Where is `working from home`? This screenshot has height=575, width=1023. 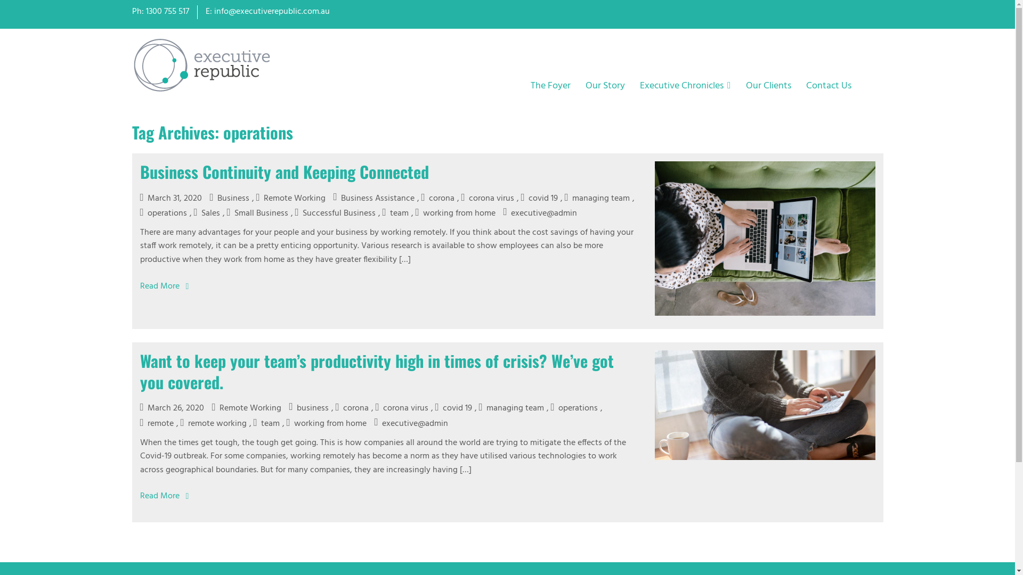
working from home is located at coordinates (327, 424).